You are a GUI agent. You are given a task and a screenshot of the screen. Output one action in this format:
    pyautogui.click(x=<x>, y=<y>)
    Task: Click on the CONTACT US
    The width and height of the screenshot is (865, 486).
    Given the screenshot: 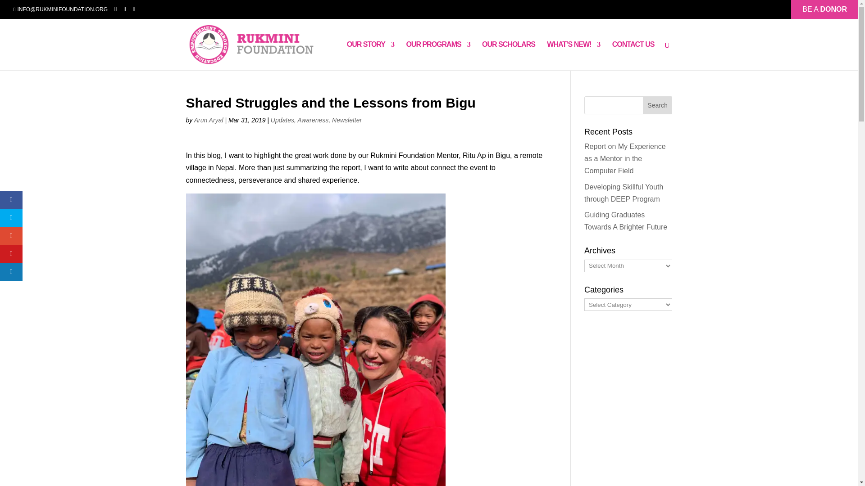 What is the action you would take?
    pyautogui.click(x=633, y=55)
    